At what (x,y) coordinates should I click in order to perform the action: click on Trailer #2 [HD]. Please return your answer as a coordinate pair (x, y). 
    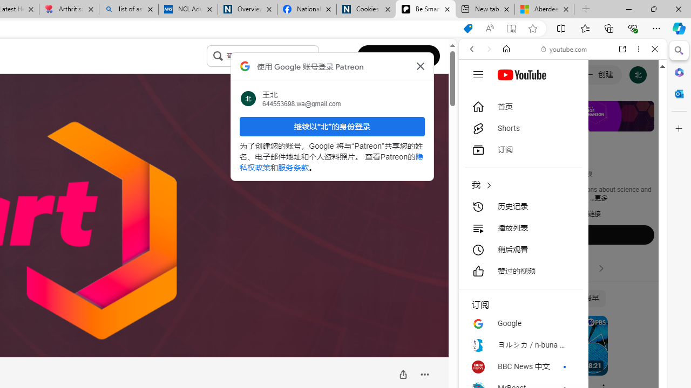
    Looking at the image, I should click on (563, 319).